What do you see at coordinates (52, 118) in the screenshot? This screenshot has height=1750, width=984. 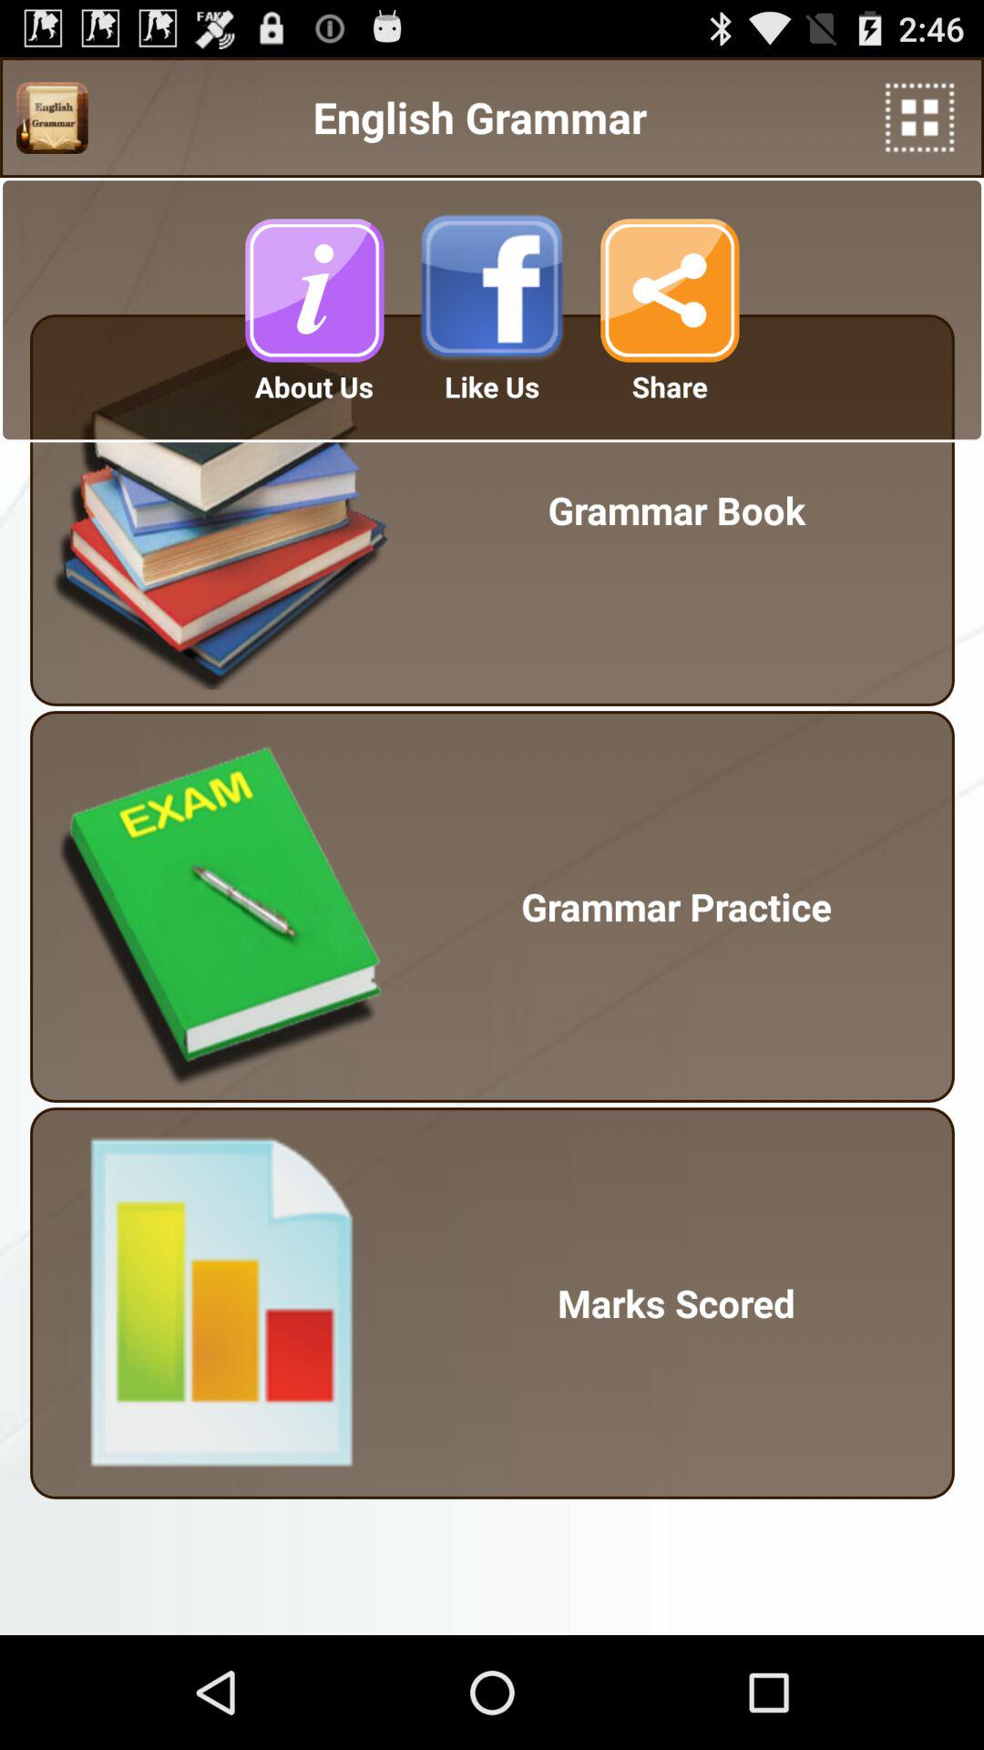 I see `open the item next to english grammar app` at bounding box center [52, 118].